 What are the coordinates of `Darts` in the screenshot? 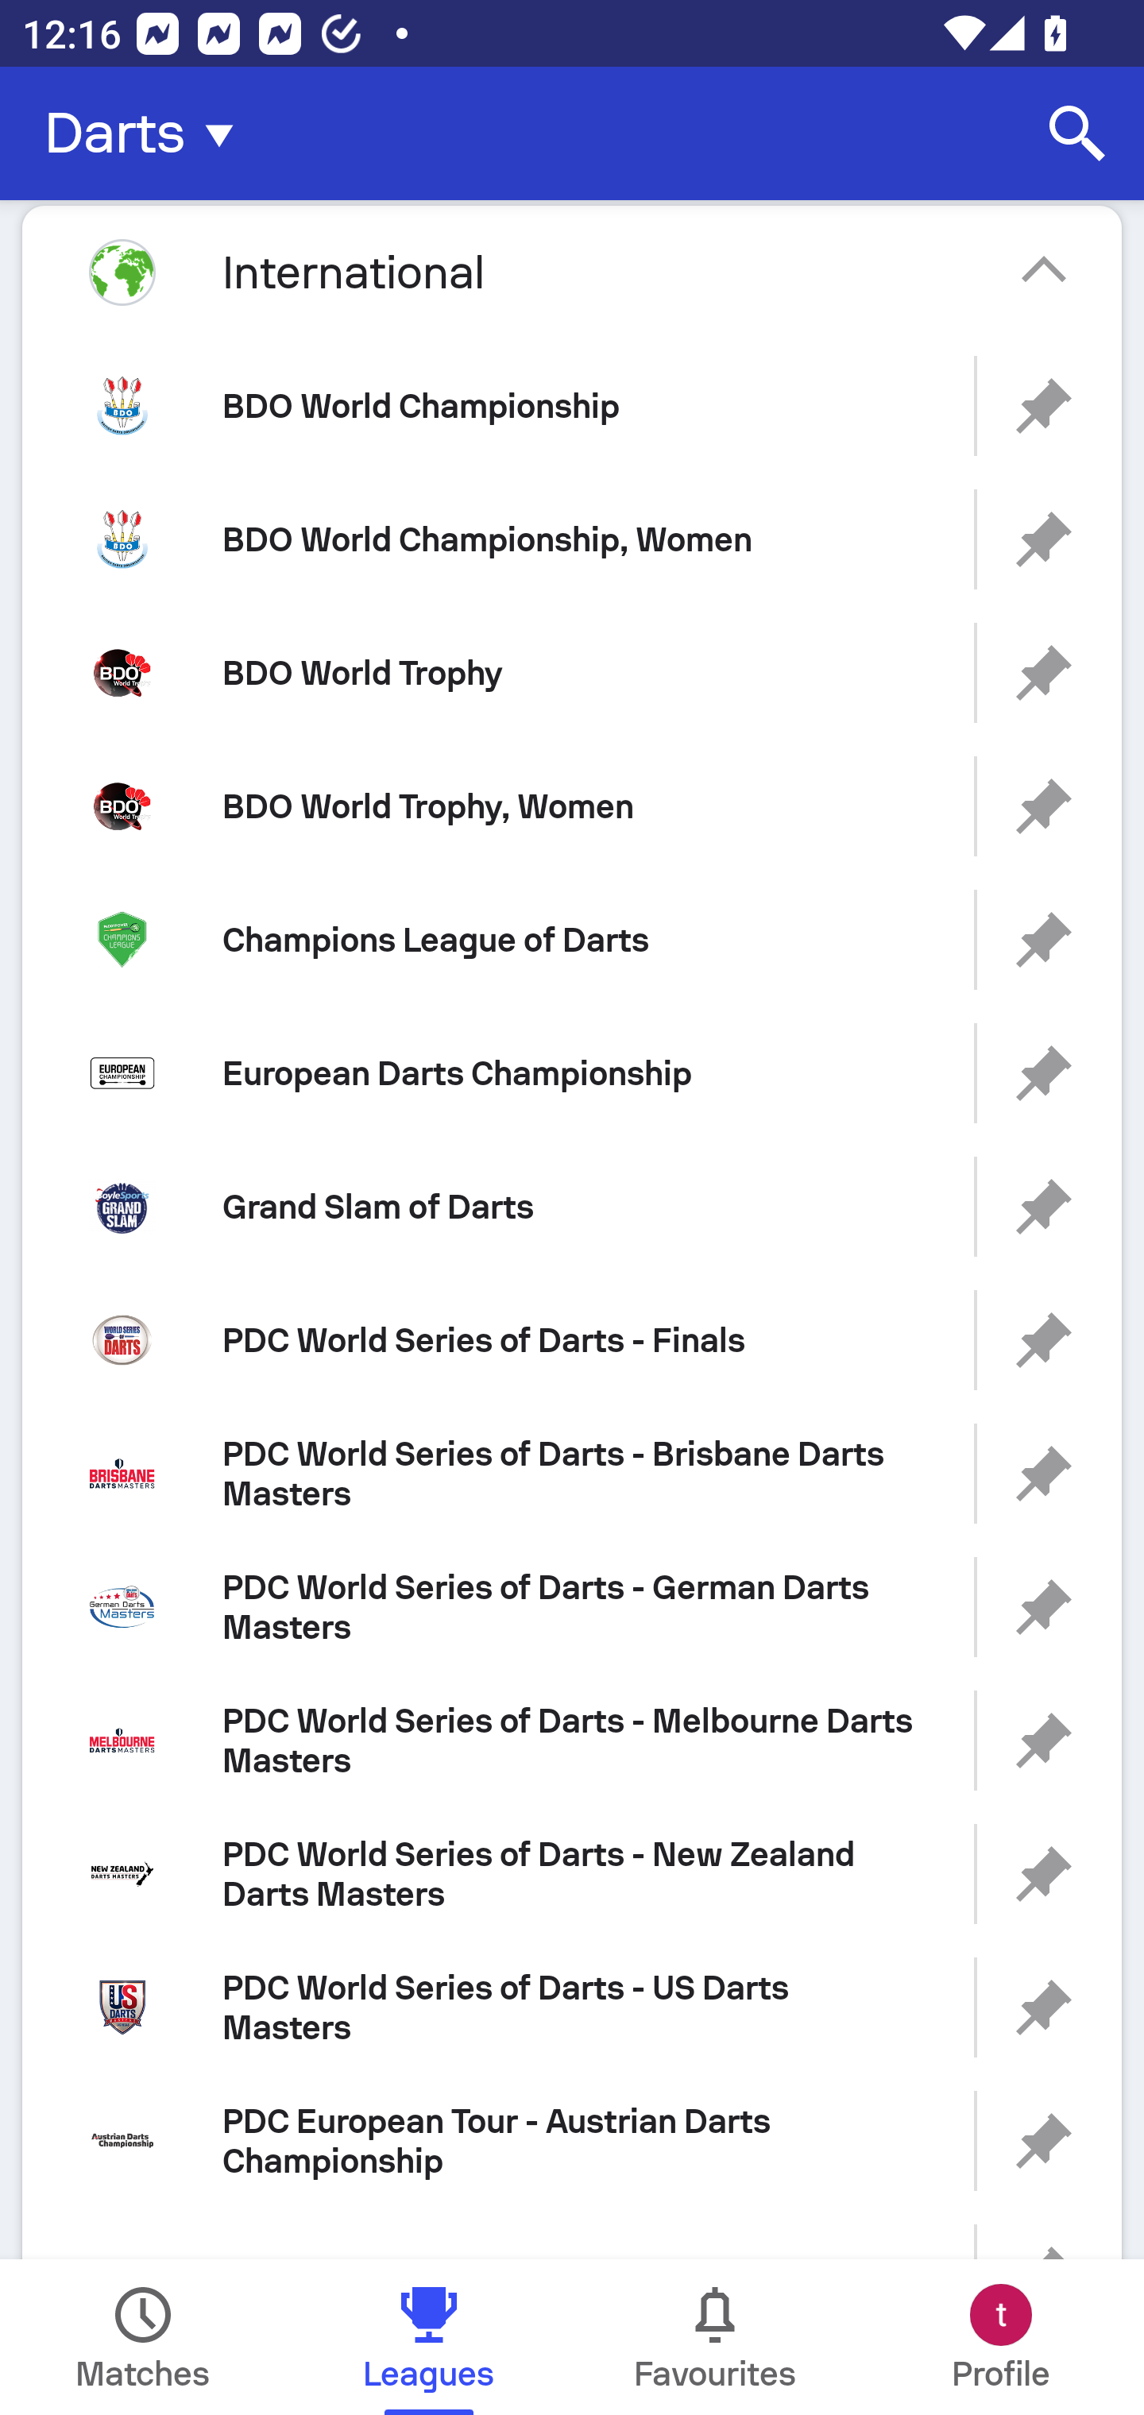 It's located at (148, 133).